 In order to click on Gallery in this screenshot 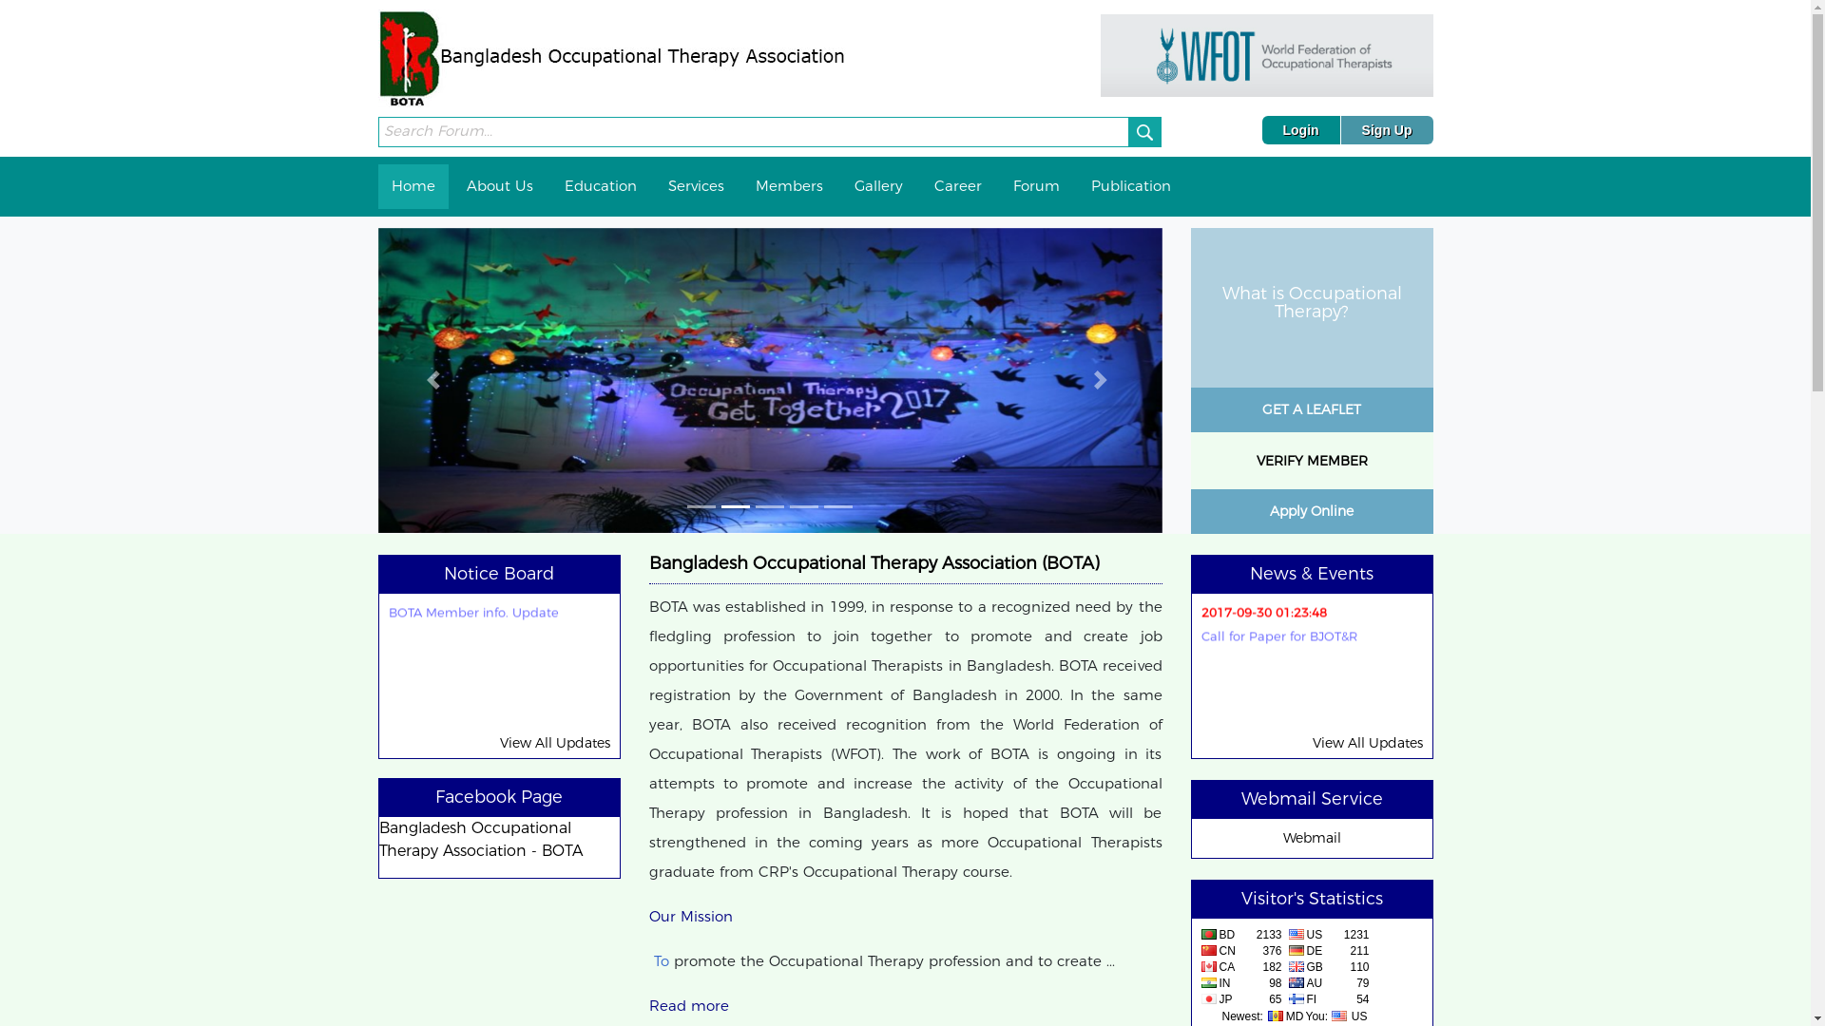, I will do `click(878, 186)`.